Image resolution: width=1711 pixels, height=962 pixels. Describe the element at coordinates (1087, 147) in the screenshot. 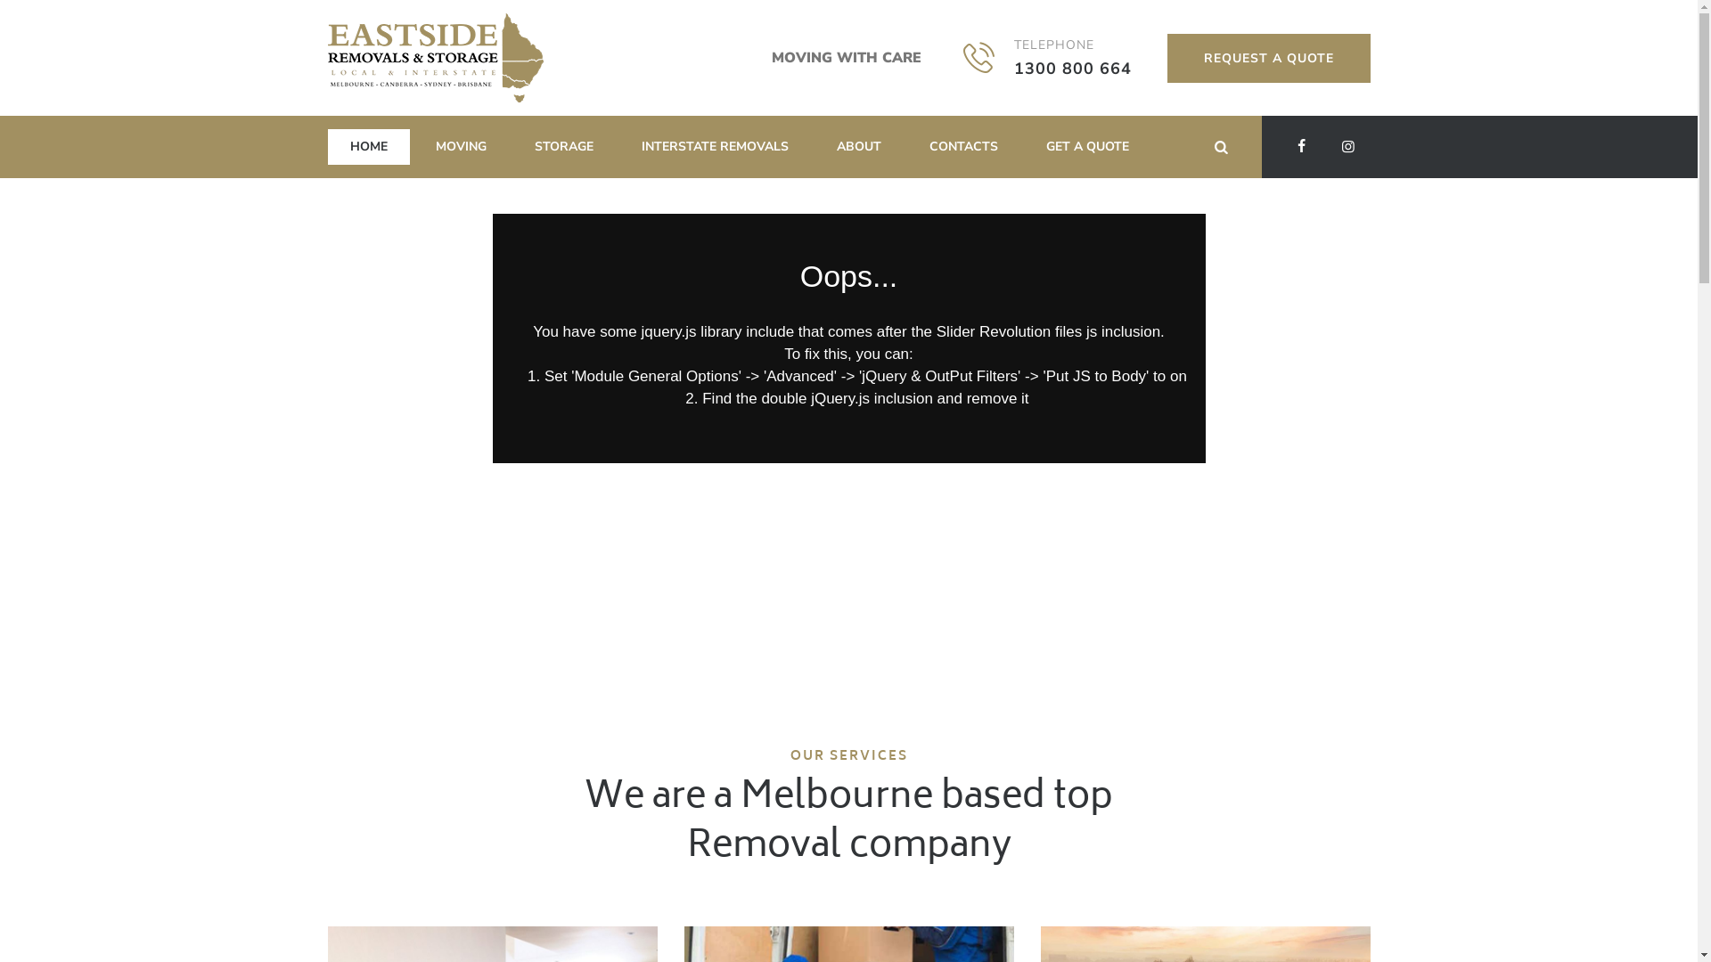

I see `GET A QUOTE` at that location.